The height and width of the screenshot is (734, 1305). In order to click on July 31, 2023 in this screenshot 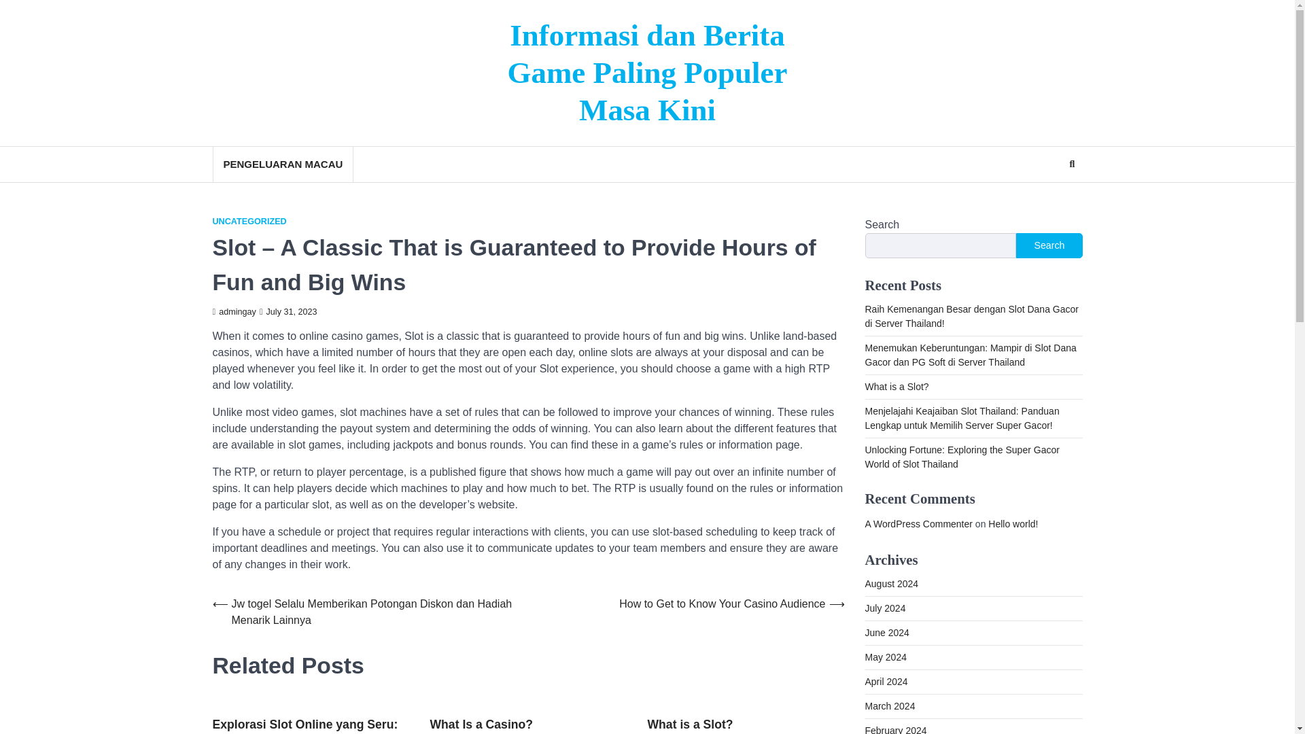, I will do `click(288, 311)`.